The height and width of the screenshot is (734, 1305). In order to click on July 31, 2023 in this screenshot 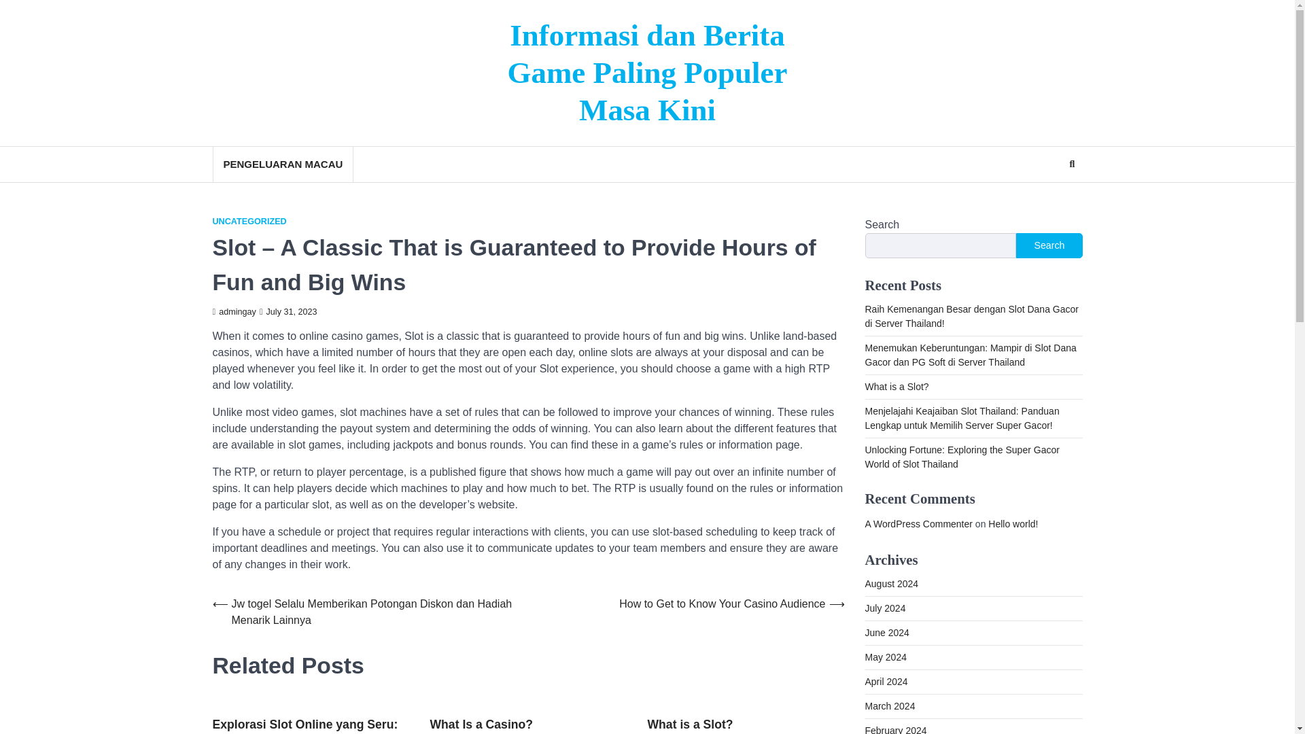, I will do `click(288, 311)`.